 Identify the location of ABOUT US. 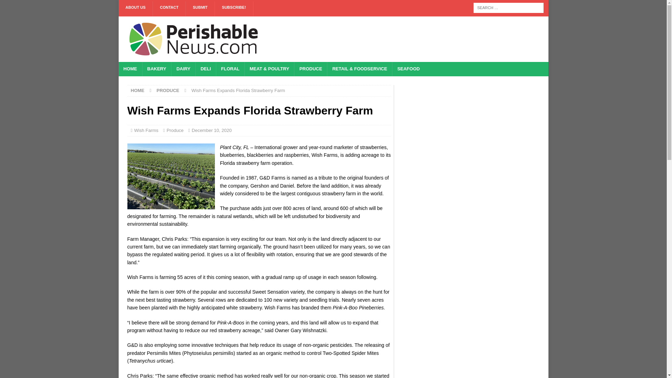
(135, 9).